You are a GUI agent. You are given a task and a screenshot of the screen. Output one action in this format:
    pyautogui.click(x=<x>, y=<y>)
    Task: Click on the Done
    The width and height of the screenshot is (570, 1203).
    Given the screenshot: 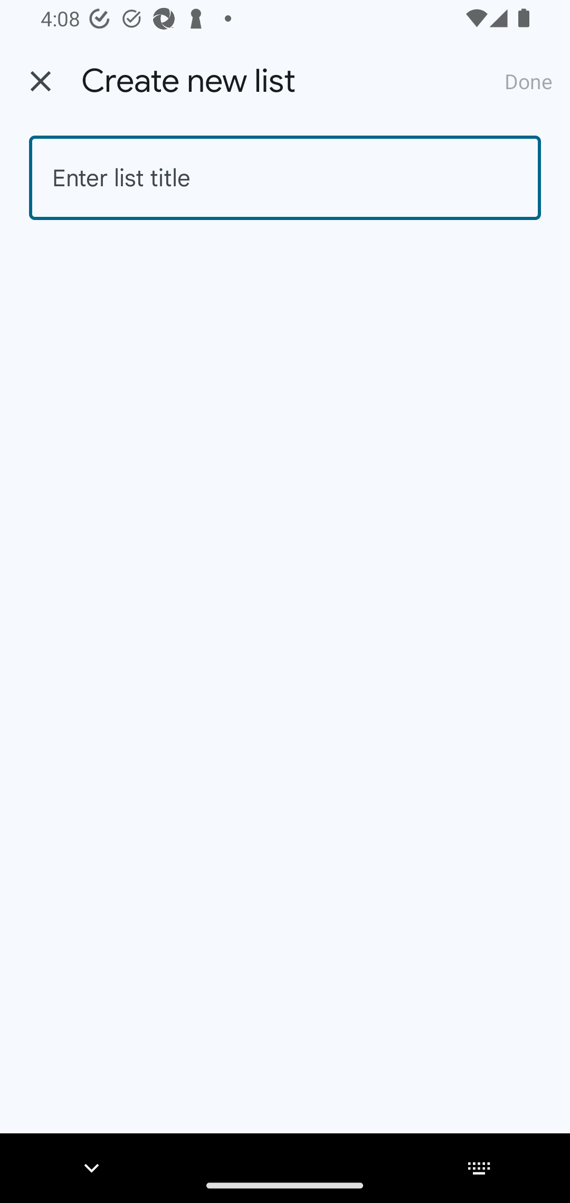 What is the action you would take?
    pyautogui.click(x=529, y=81)
    